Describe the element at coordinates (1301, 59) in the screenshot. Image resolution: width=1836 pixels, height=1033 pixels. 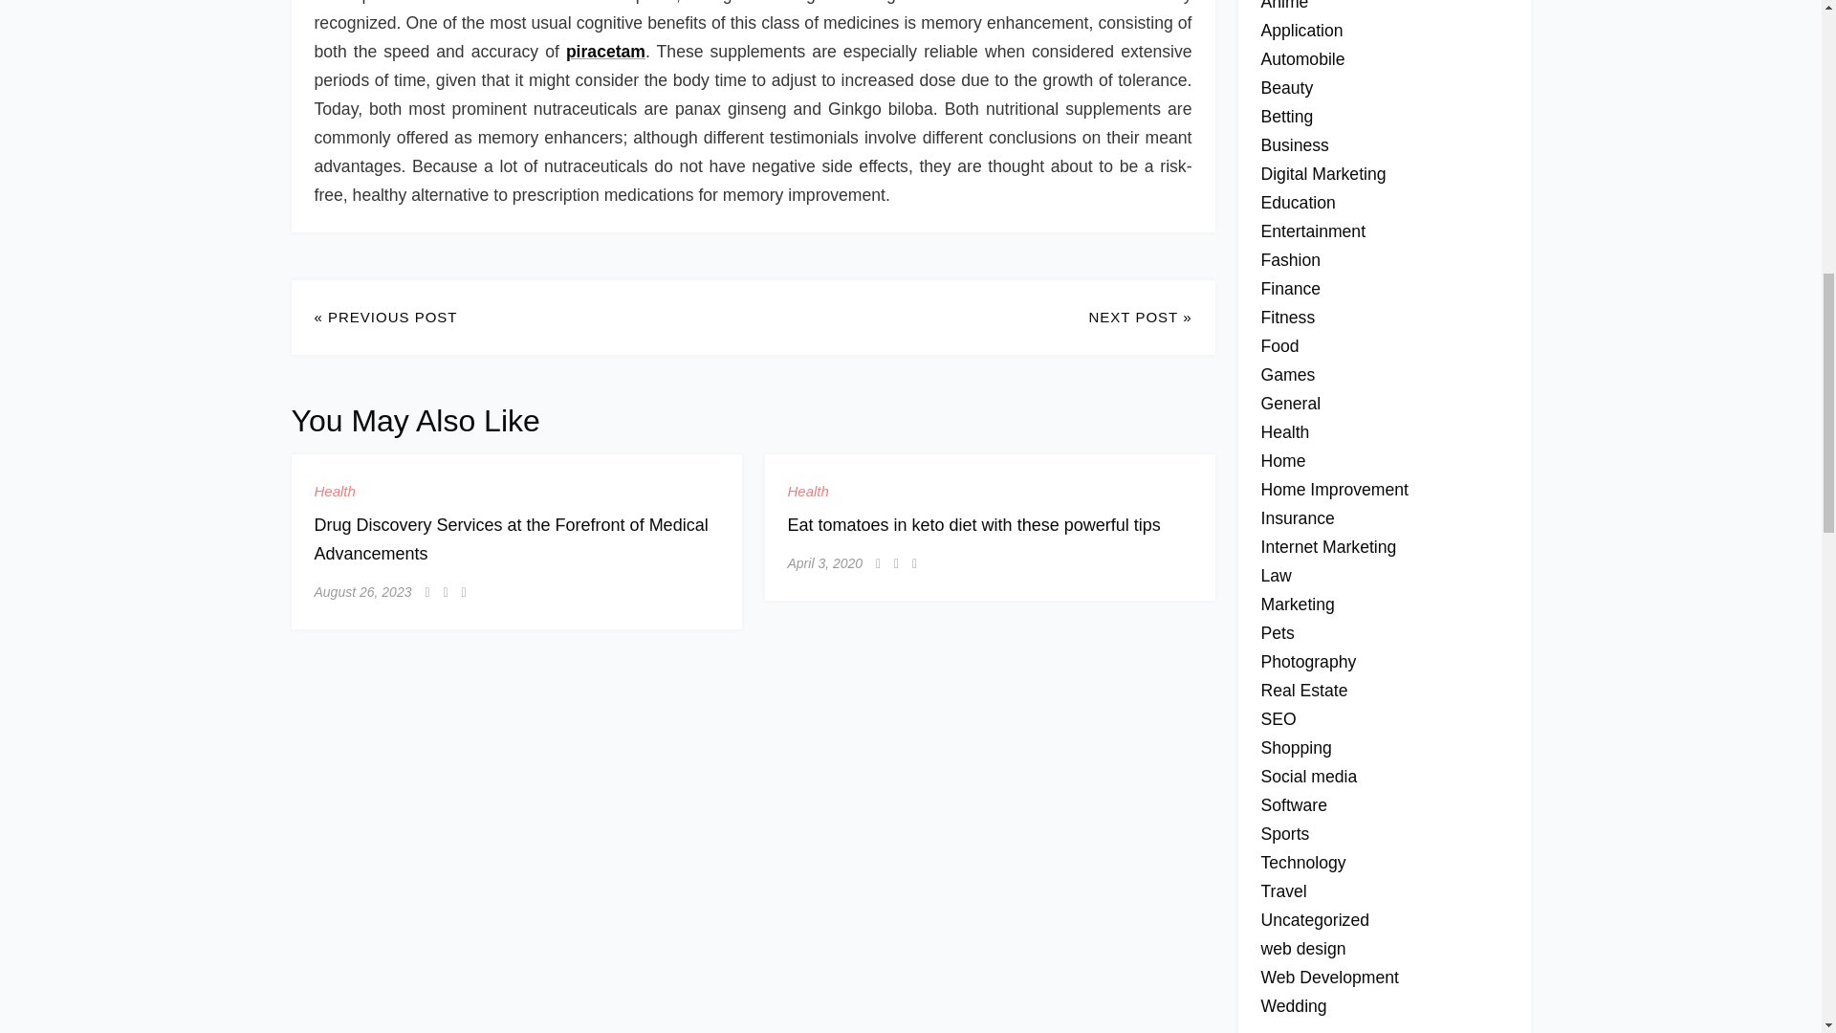
I see `Automobile` at that location.